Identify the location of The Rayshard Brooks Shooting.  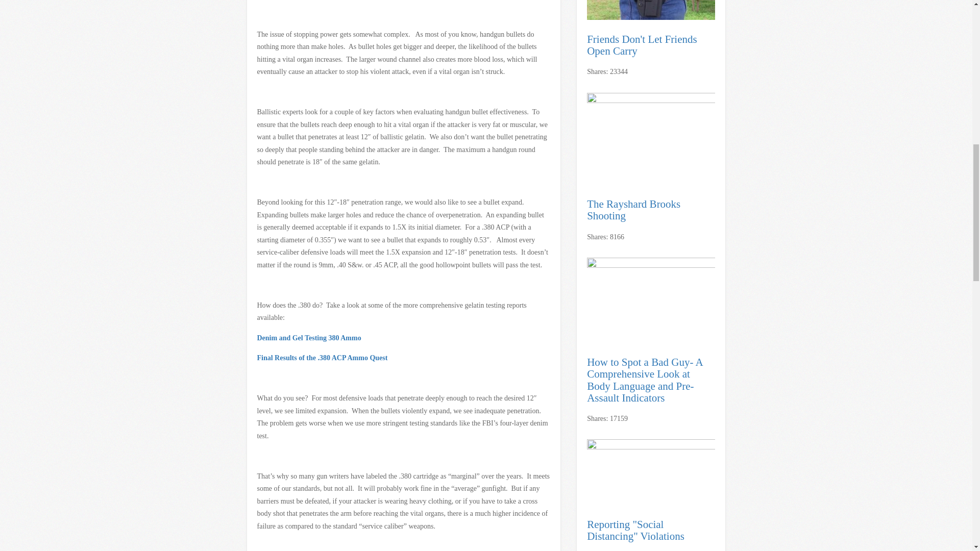
(651, 210).